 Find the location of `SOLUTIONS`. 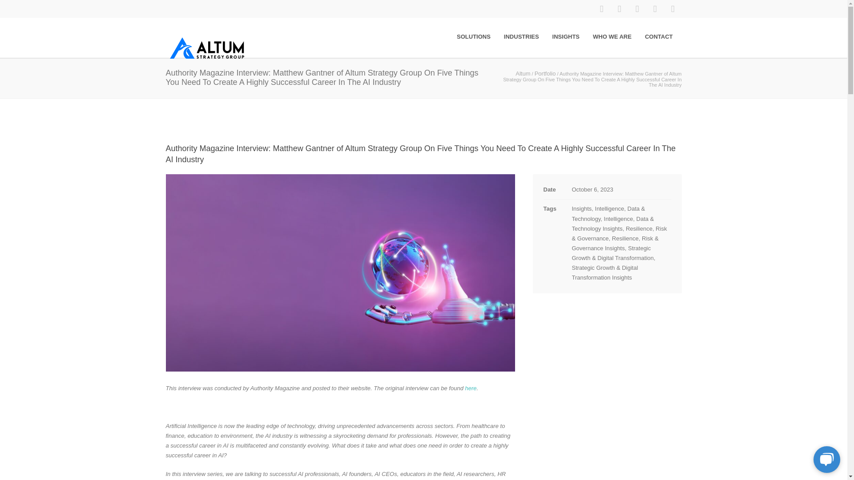

SOLUTIONS is located at coordinates (473, 36).